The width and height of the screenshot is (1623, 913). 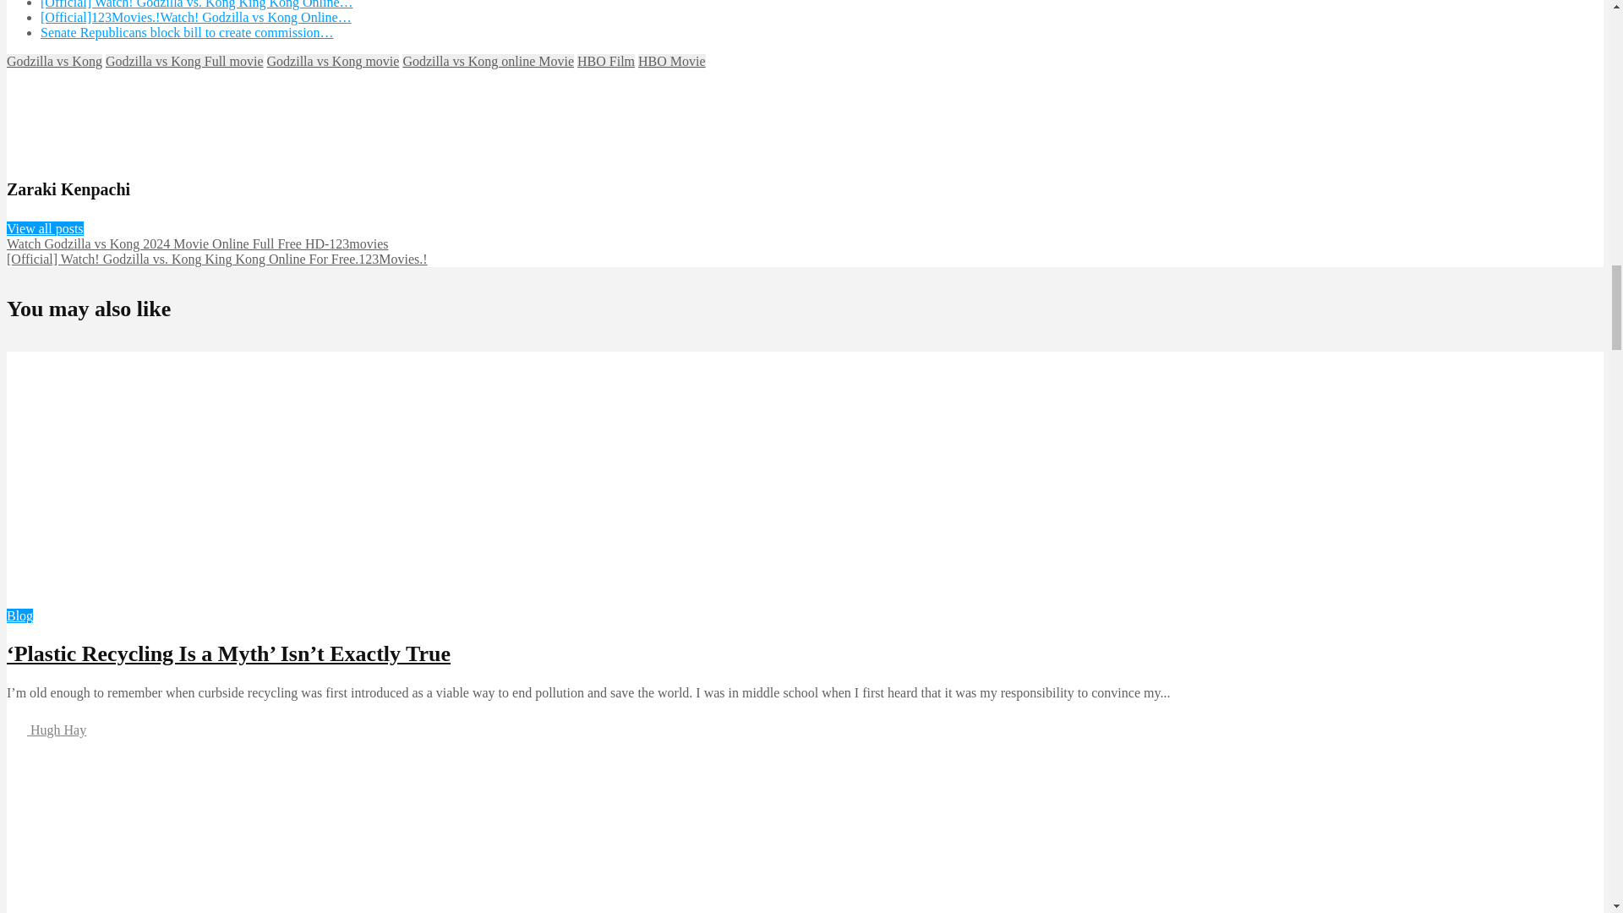 What do you see at coordinates (45, 228) in the screenshot?
I see `View all posts` at bounding box center [45, 228].